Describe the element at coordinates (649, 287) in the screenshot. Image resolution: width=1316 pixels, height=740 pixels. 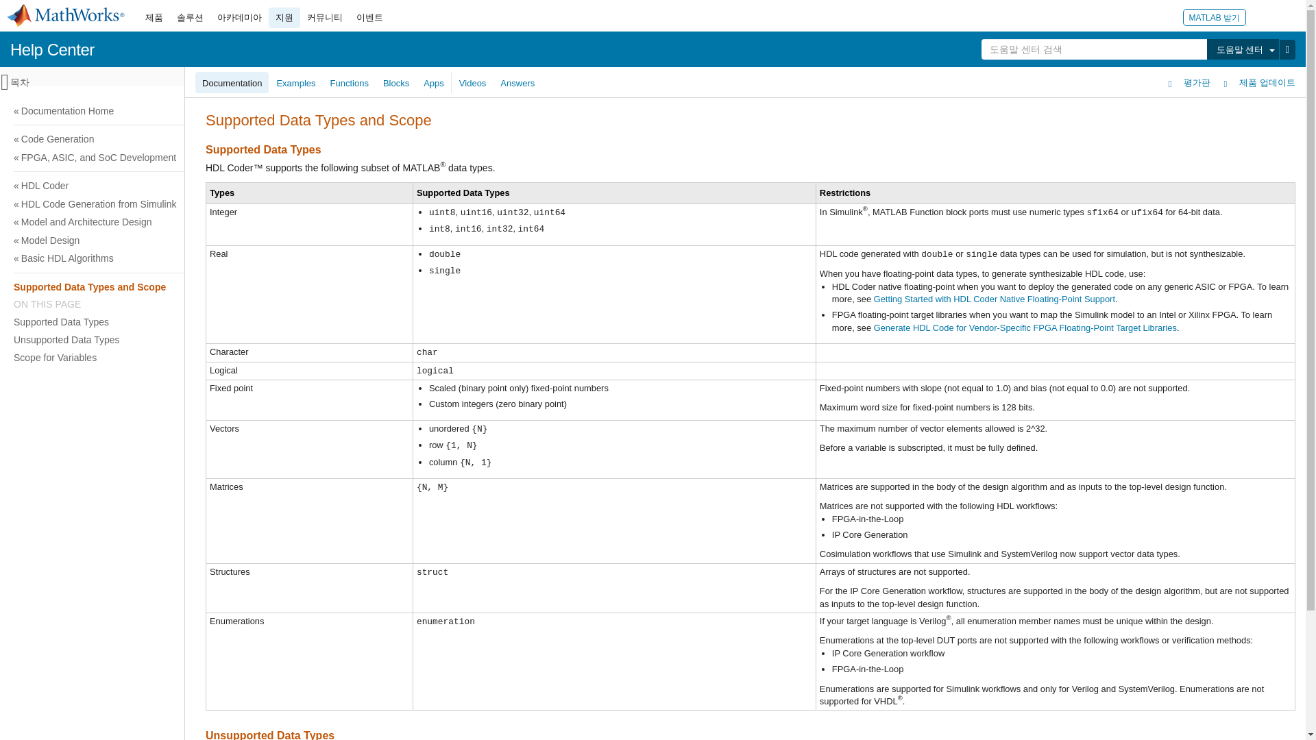
I see `Supported Data Types and Scope` at that location.